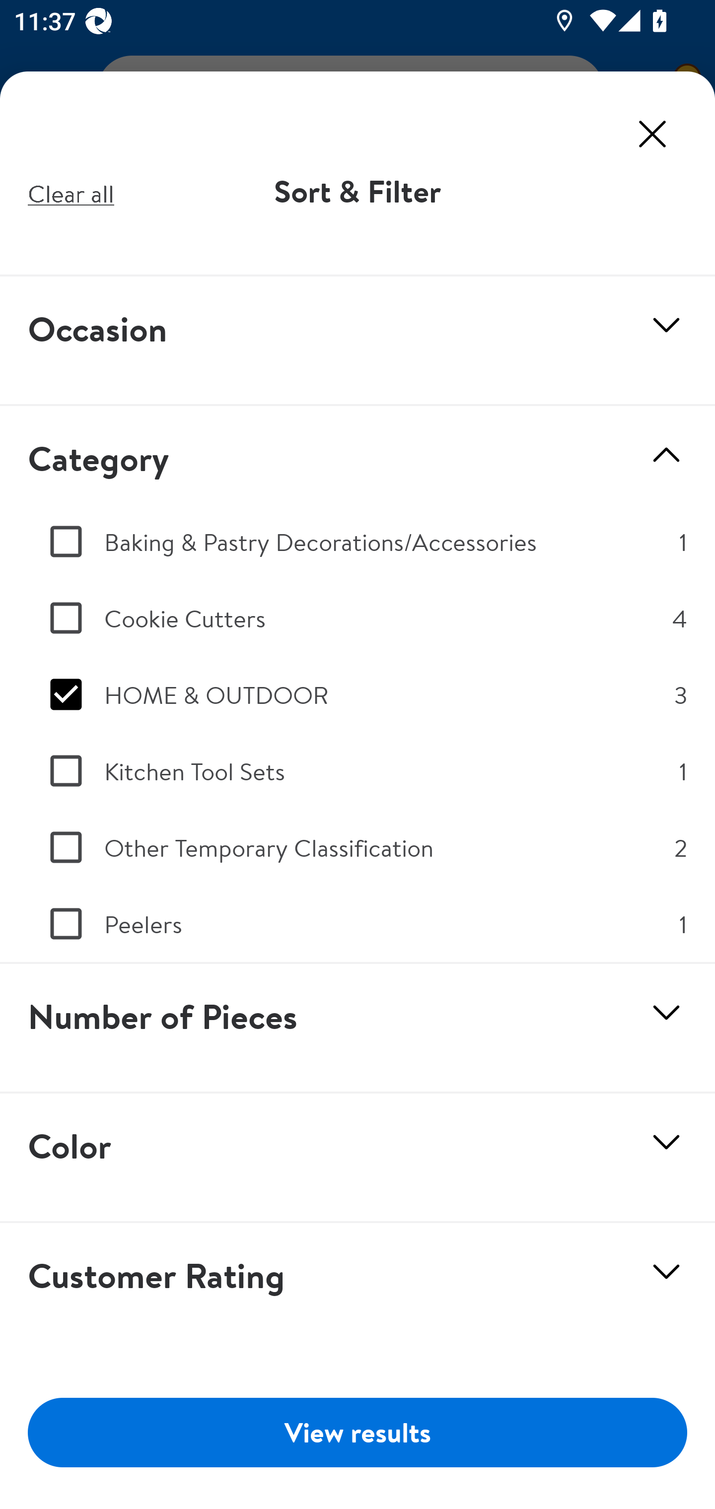 Image resolution: width=715 pixels, height=1509 pixels. I want to click on Clear all clear all filters, so click(71, 193).